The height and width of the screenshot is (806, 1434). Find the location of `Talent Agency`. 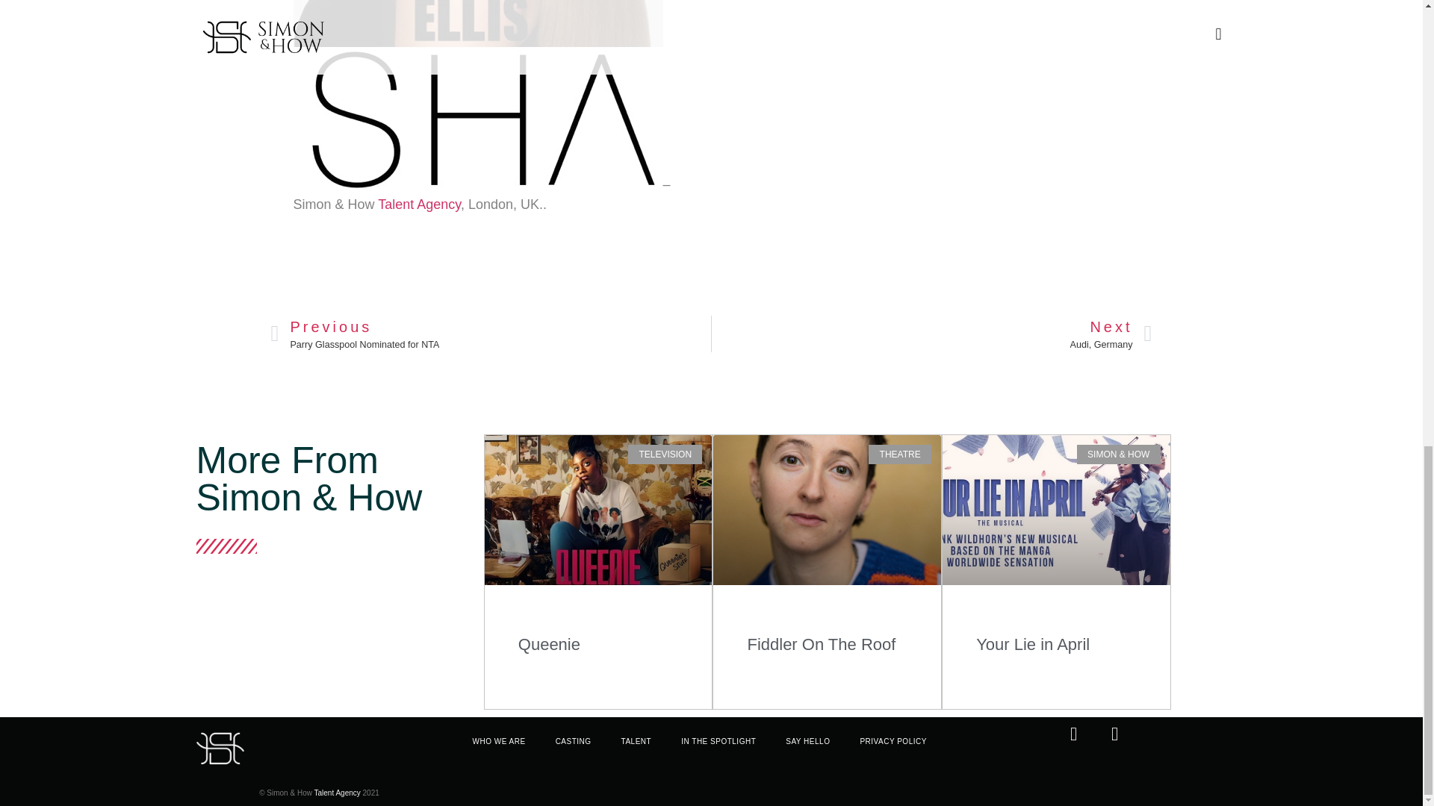

Talent Agency is located at coordinates (419, 204).